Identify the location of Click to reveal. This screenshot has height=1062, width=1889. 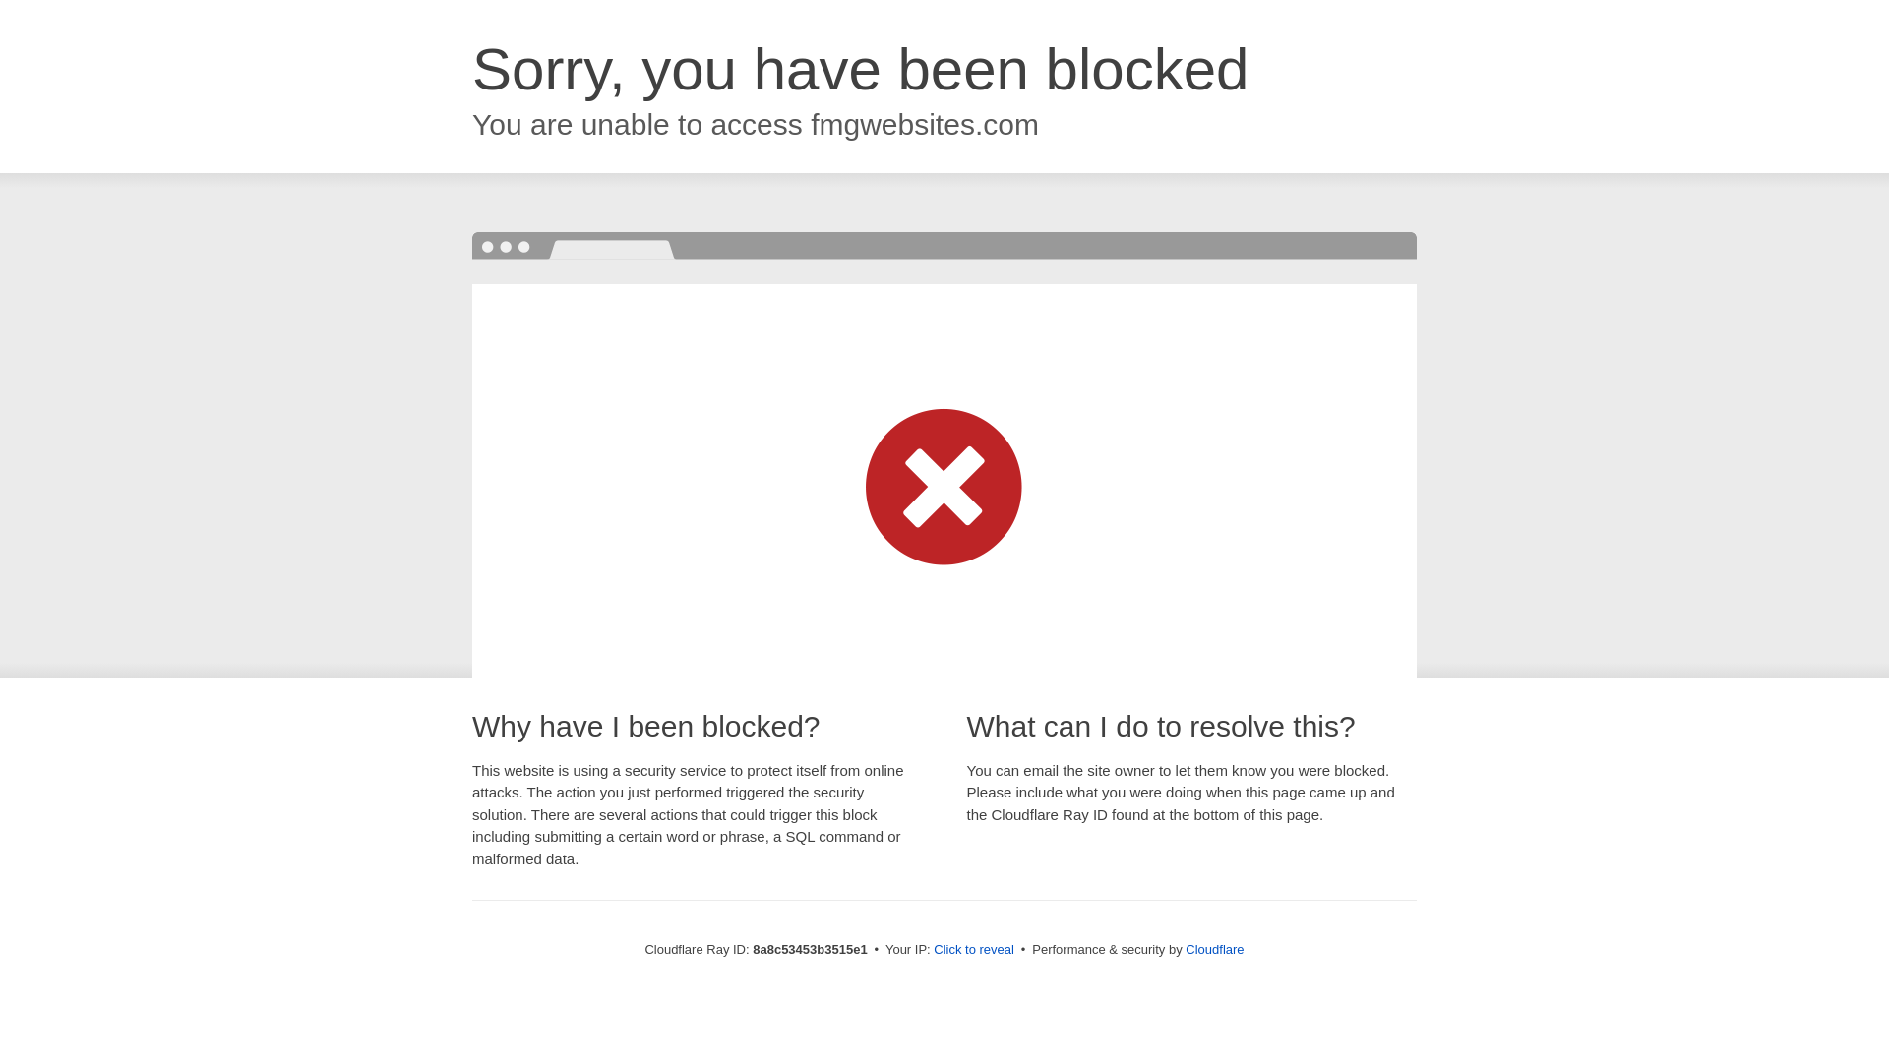
(974, 950).